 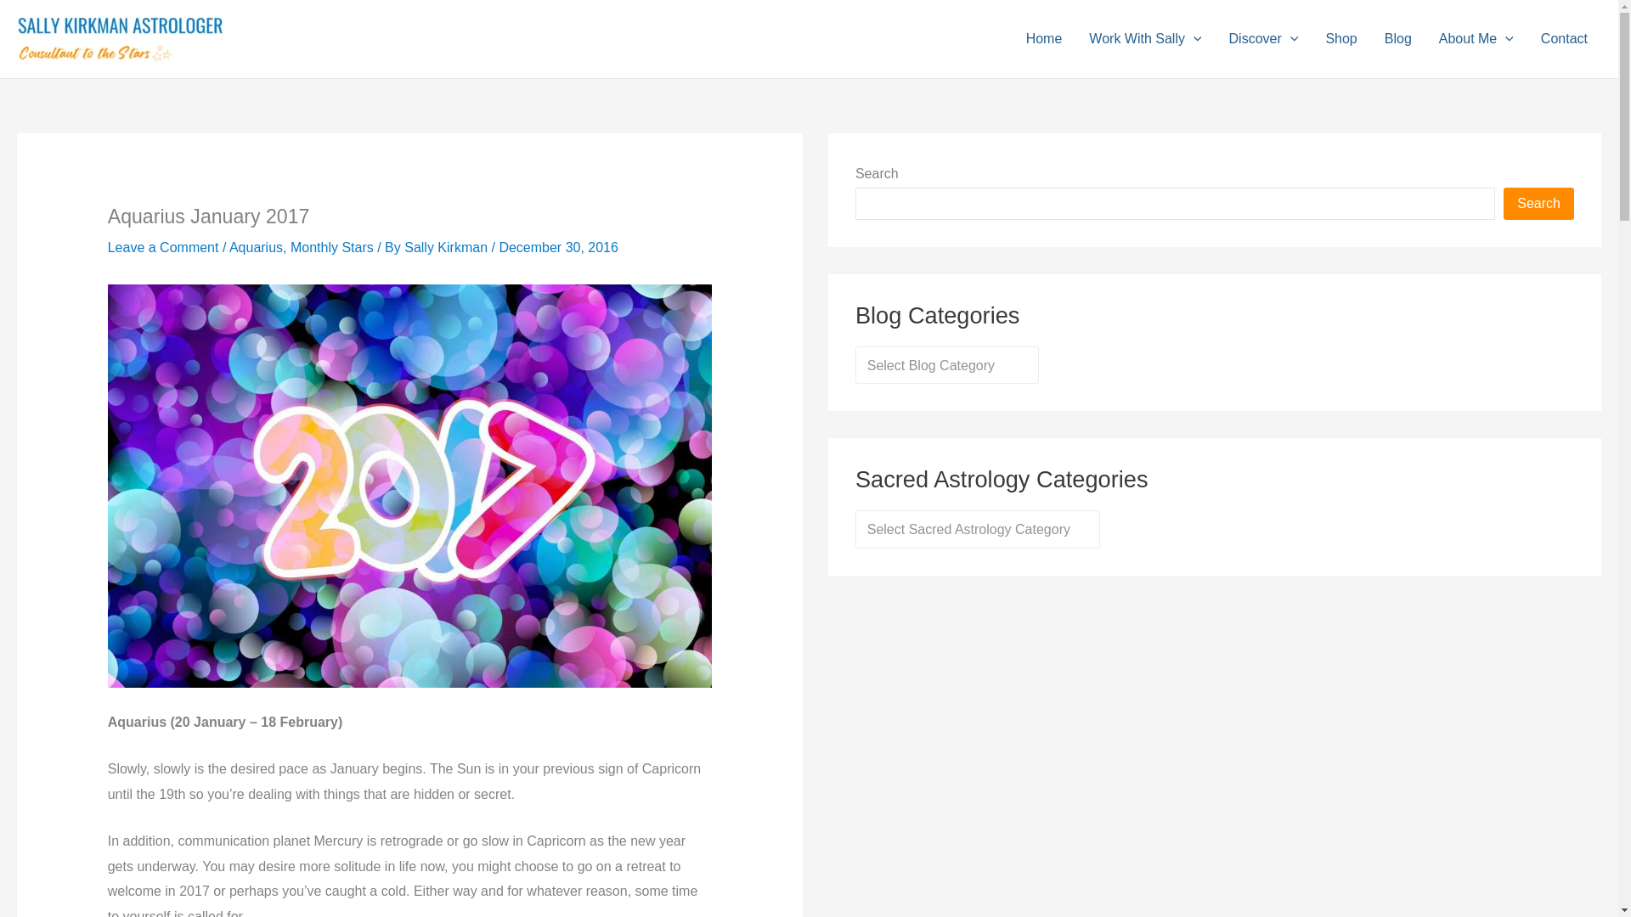 What do you see at coordinates (1145, 39) in the screenshot?
I see `Work With Sally` at bounding box center [1145, 39].